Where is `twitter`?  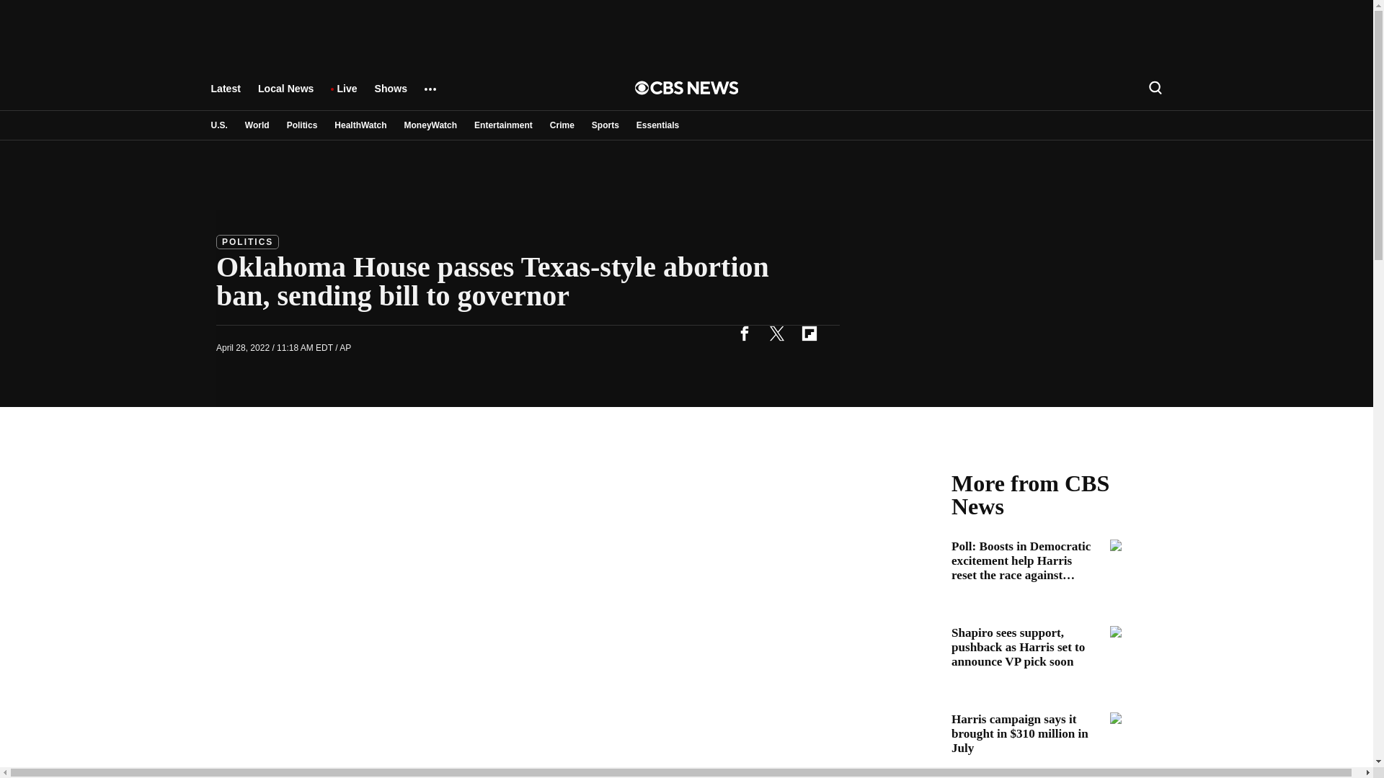 twitter is located at coordinates (776, 333).